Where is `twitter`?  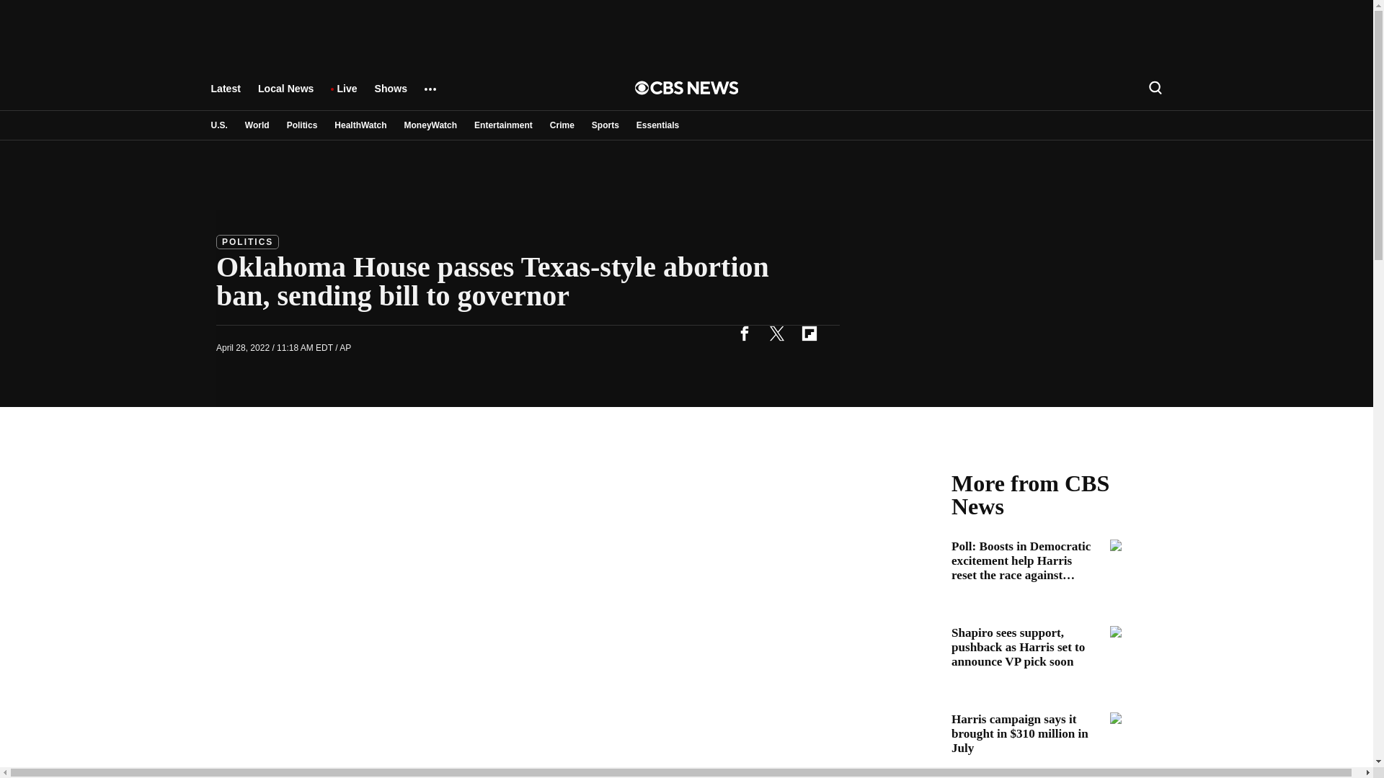 twitter is located at coordinates (776, 333).